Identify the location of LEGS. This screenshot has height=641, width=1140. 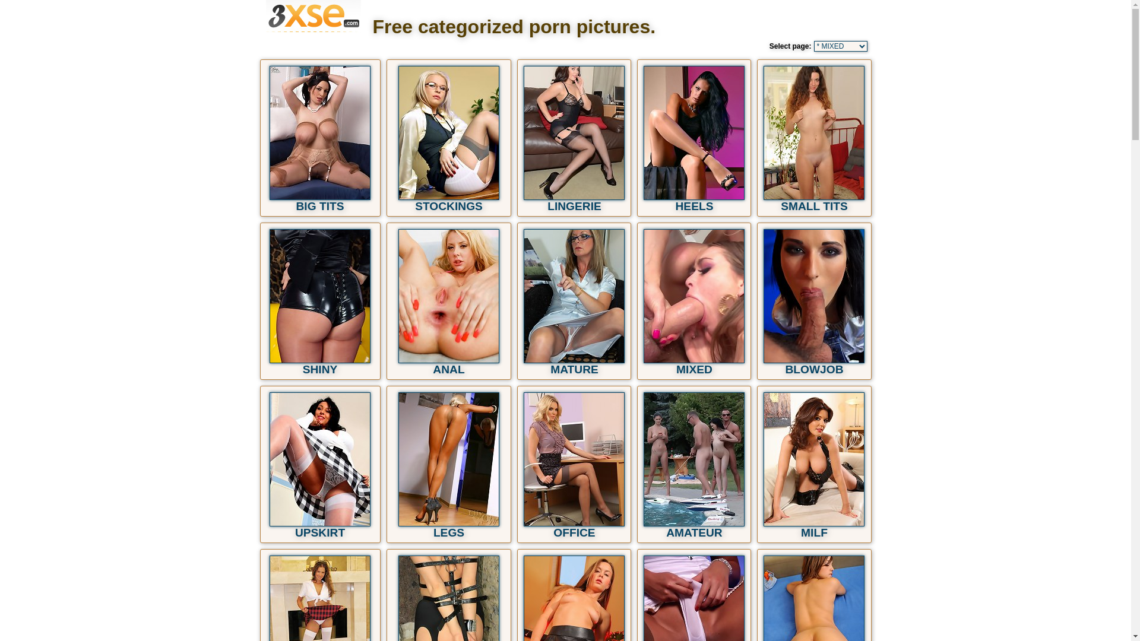
(449, 533).